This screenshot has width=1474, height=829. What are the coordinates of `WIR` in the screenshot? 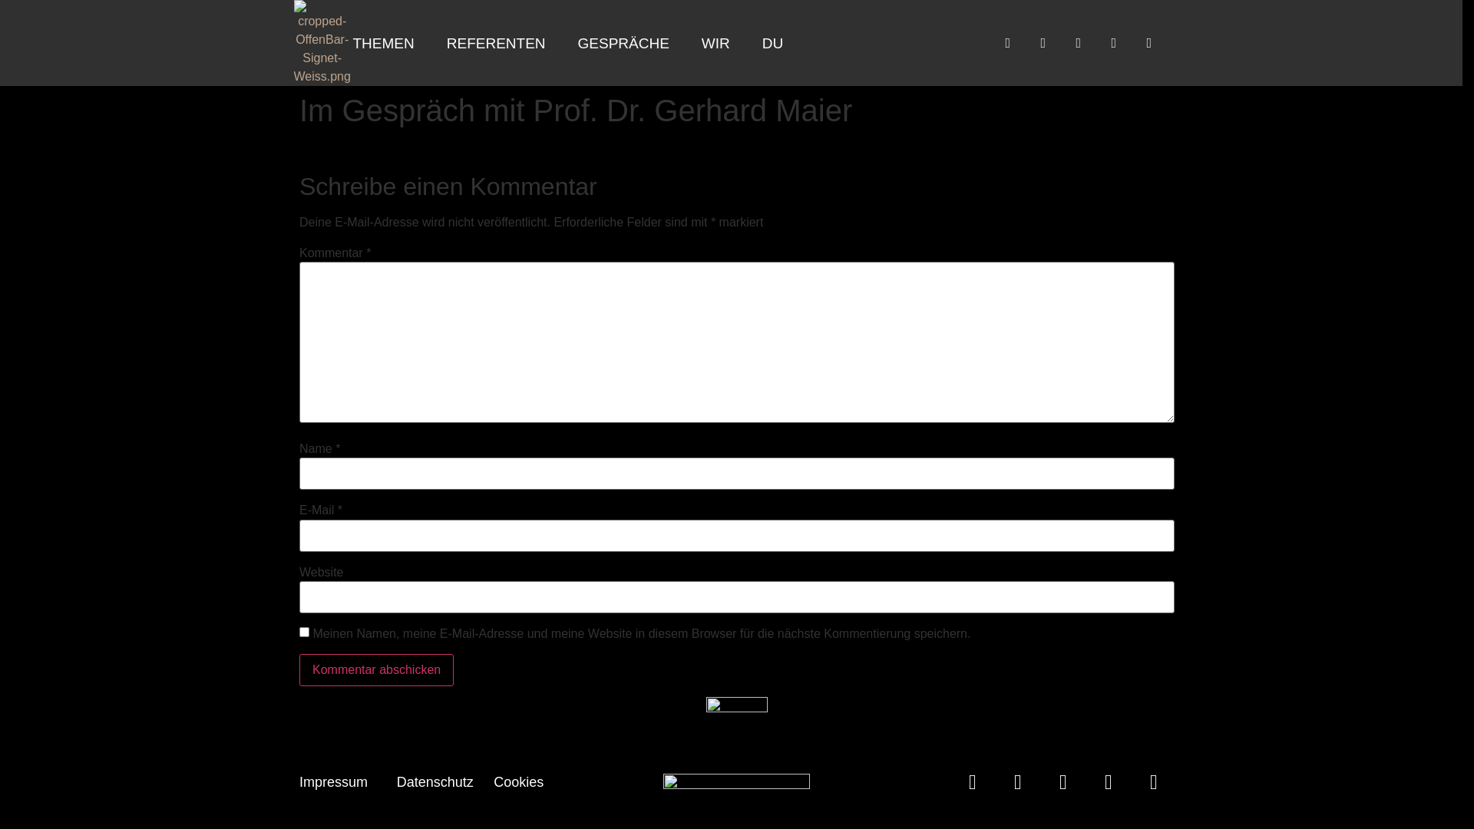 It's located at (716, 43).